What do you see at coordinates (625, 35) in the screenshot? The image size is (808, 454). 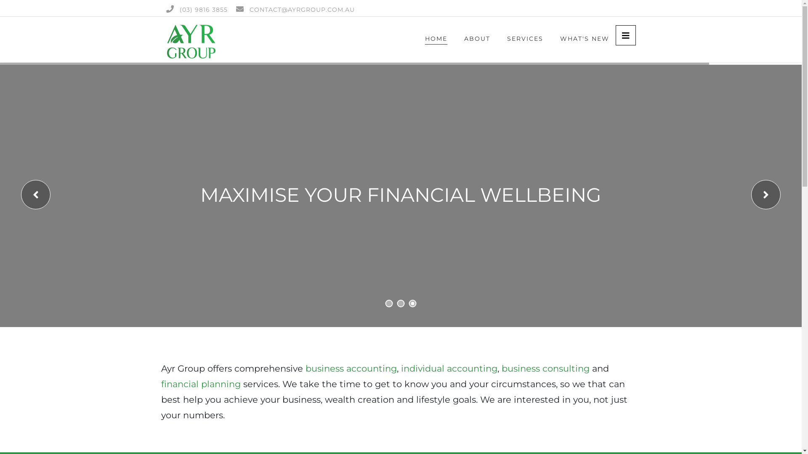 I see `Helix3 Megamenu Options` at bounding box center [625, 35].